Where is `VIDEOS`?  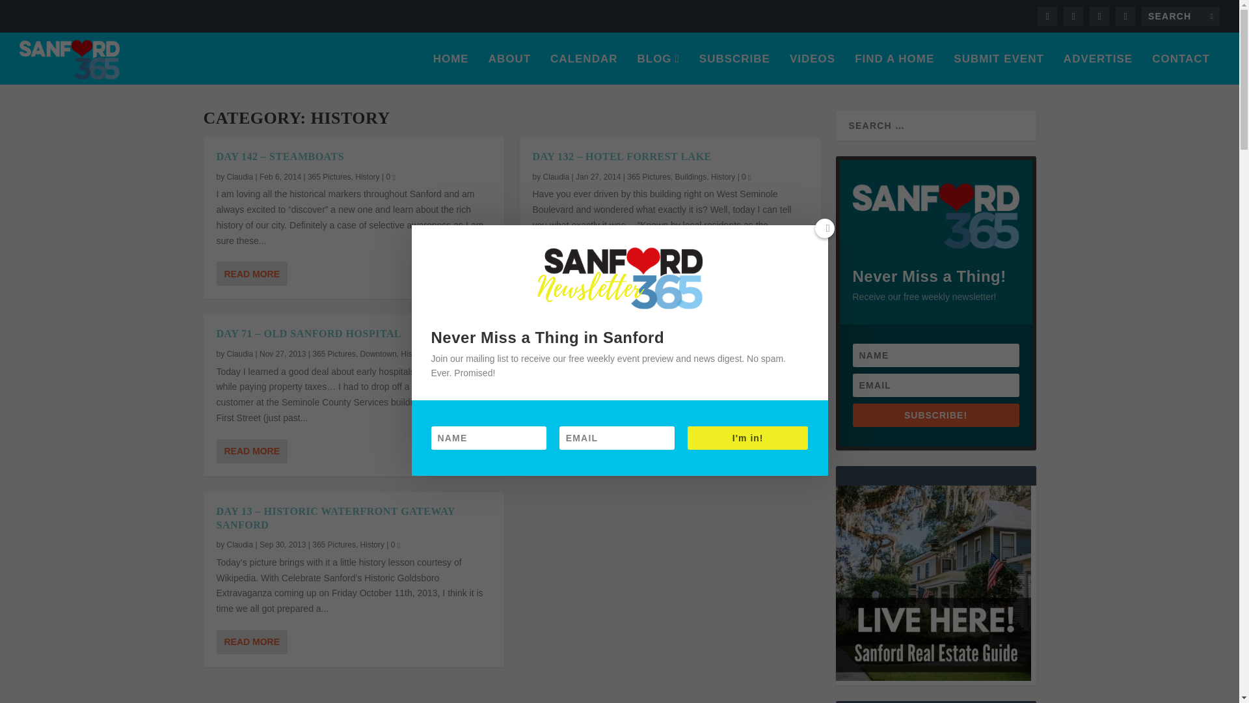
VIDEOS is located at coordinates (812, 69).